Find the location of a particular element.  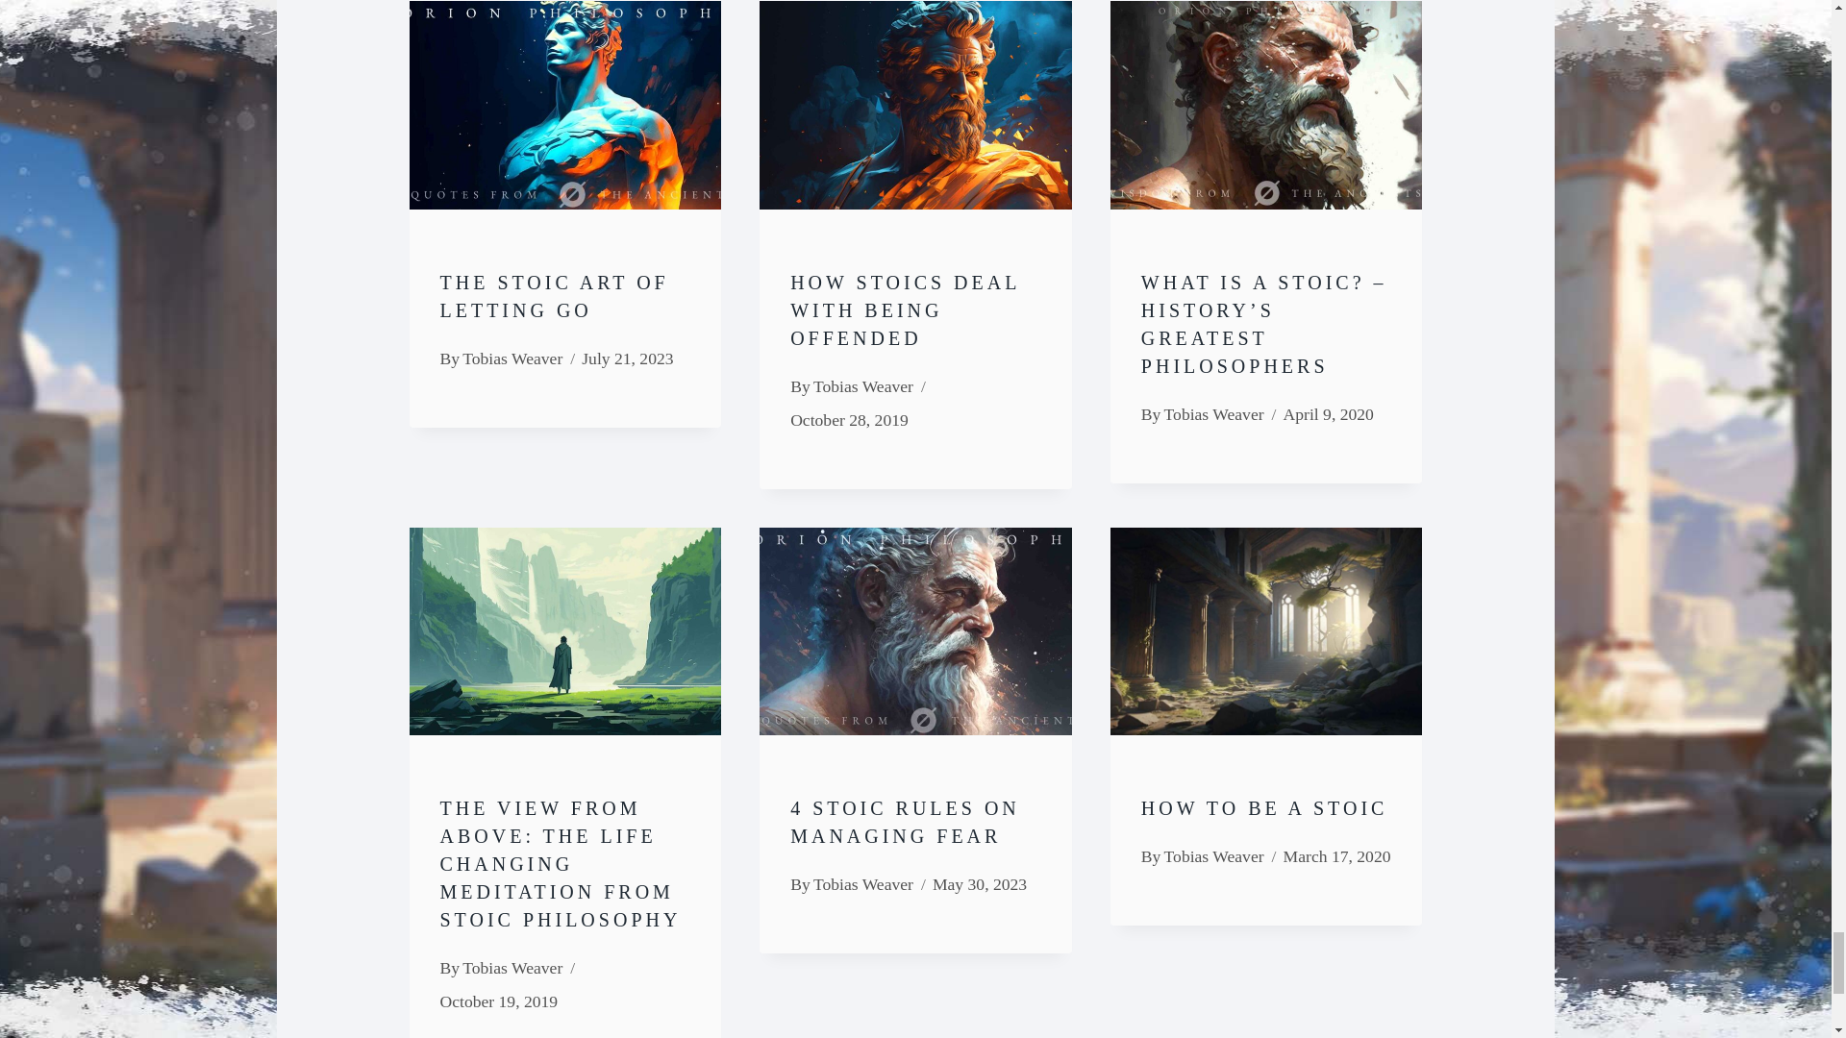

Tobias Weaver is located at coordinates (863, 884).